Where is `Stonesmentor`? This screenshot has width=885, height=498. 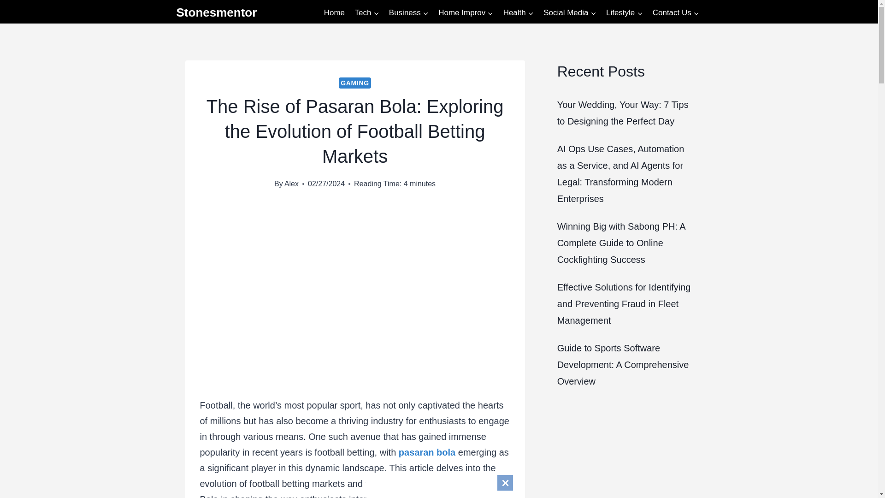 Stonesmentor is located at coordinates (216, 12).